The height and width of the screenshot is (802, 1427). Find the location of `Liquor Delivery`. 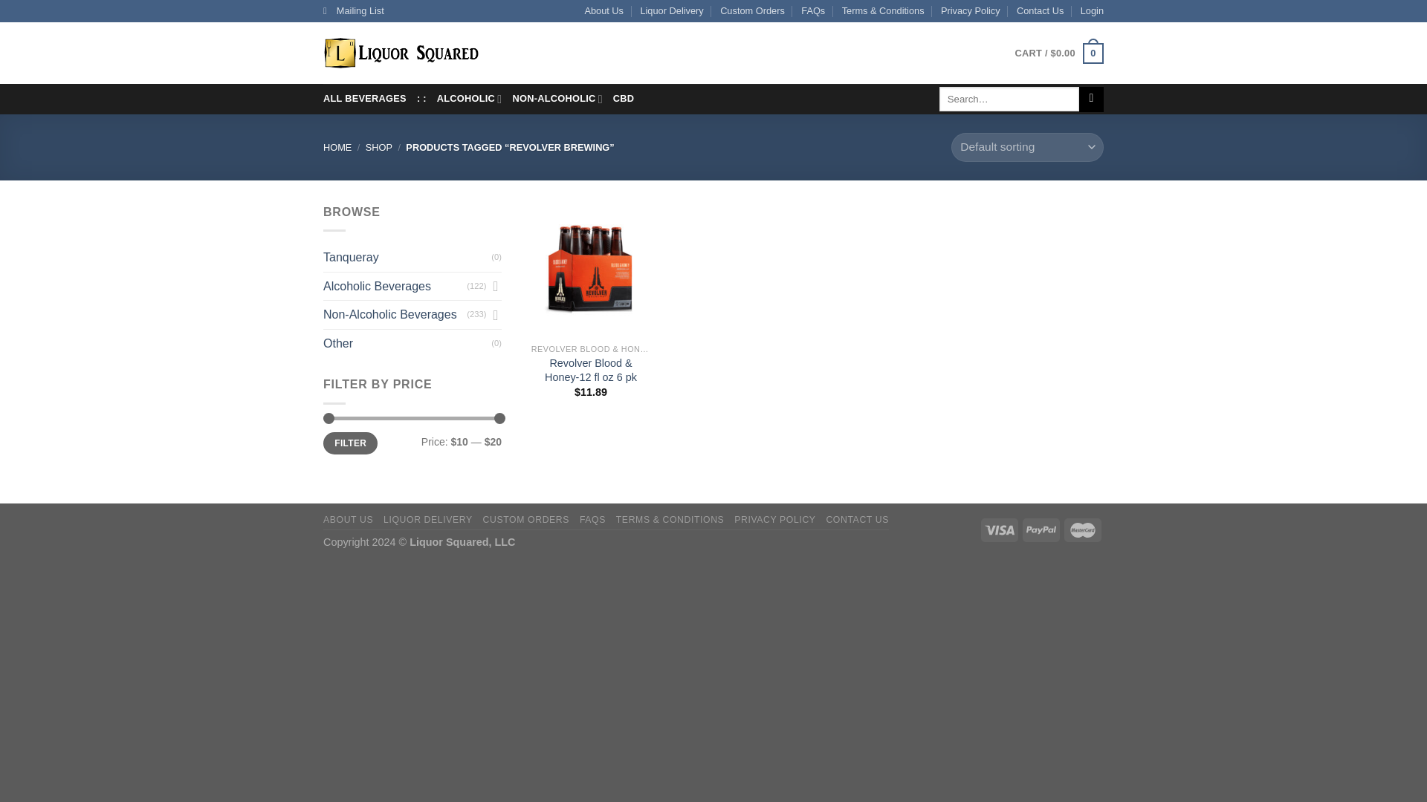

Liquor Delivery is located at coordinates (671, 11).